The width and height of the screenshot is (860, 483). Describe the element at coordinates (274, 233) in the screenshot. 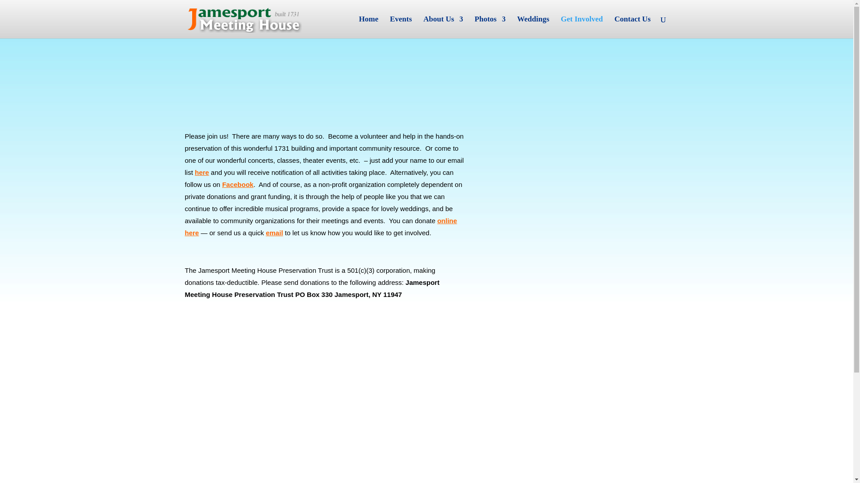

I see `email` at that location.